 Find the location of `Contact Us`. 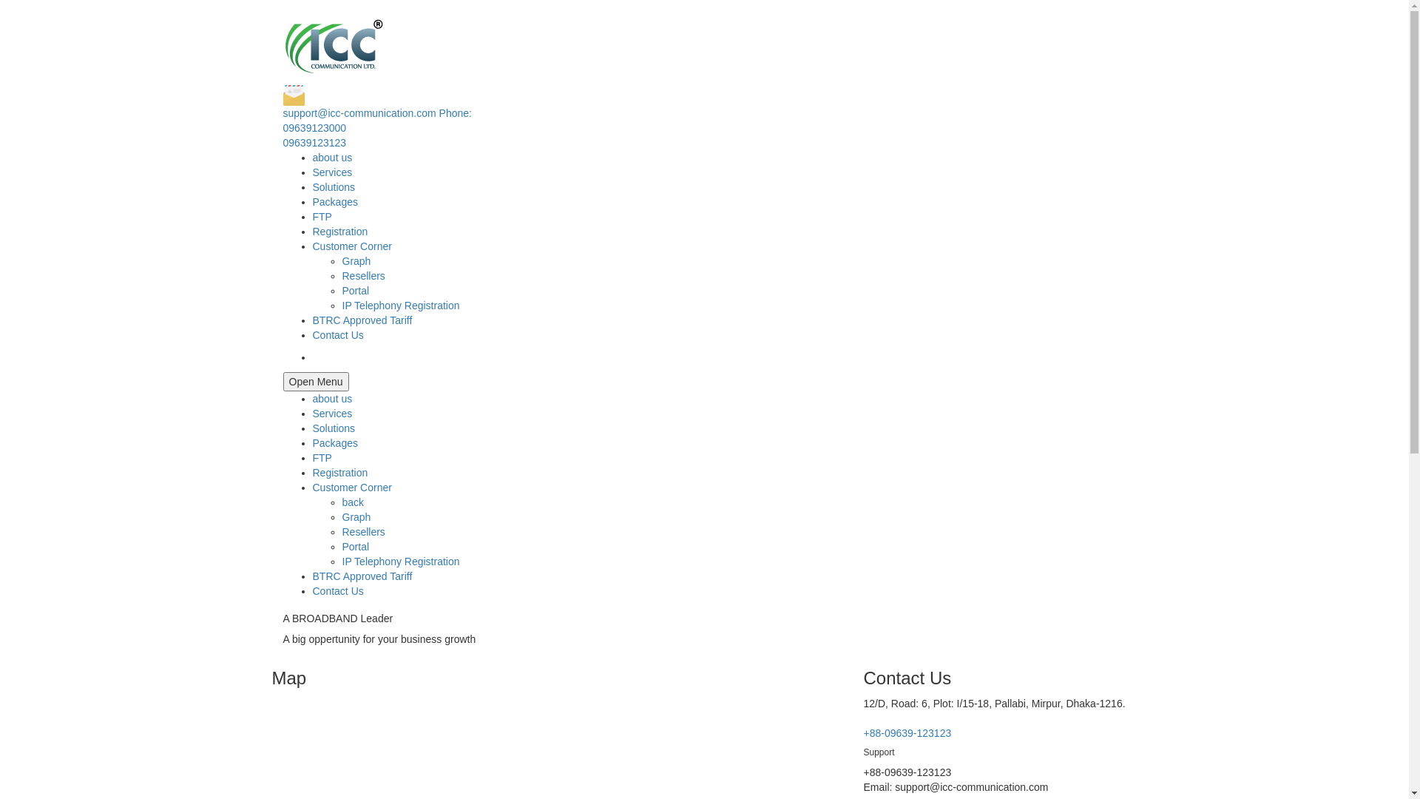

Contact Us is located at coordinates (337, 335).